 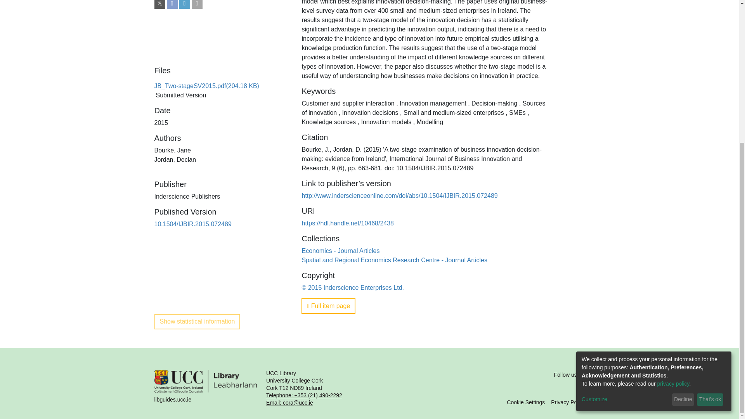 What do you see at coordinates (525, 402) in the screenshot?
I see `Cookie Settings` at bounding box center [525, 402].